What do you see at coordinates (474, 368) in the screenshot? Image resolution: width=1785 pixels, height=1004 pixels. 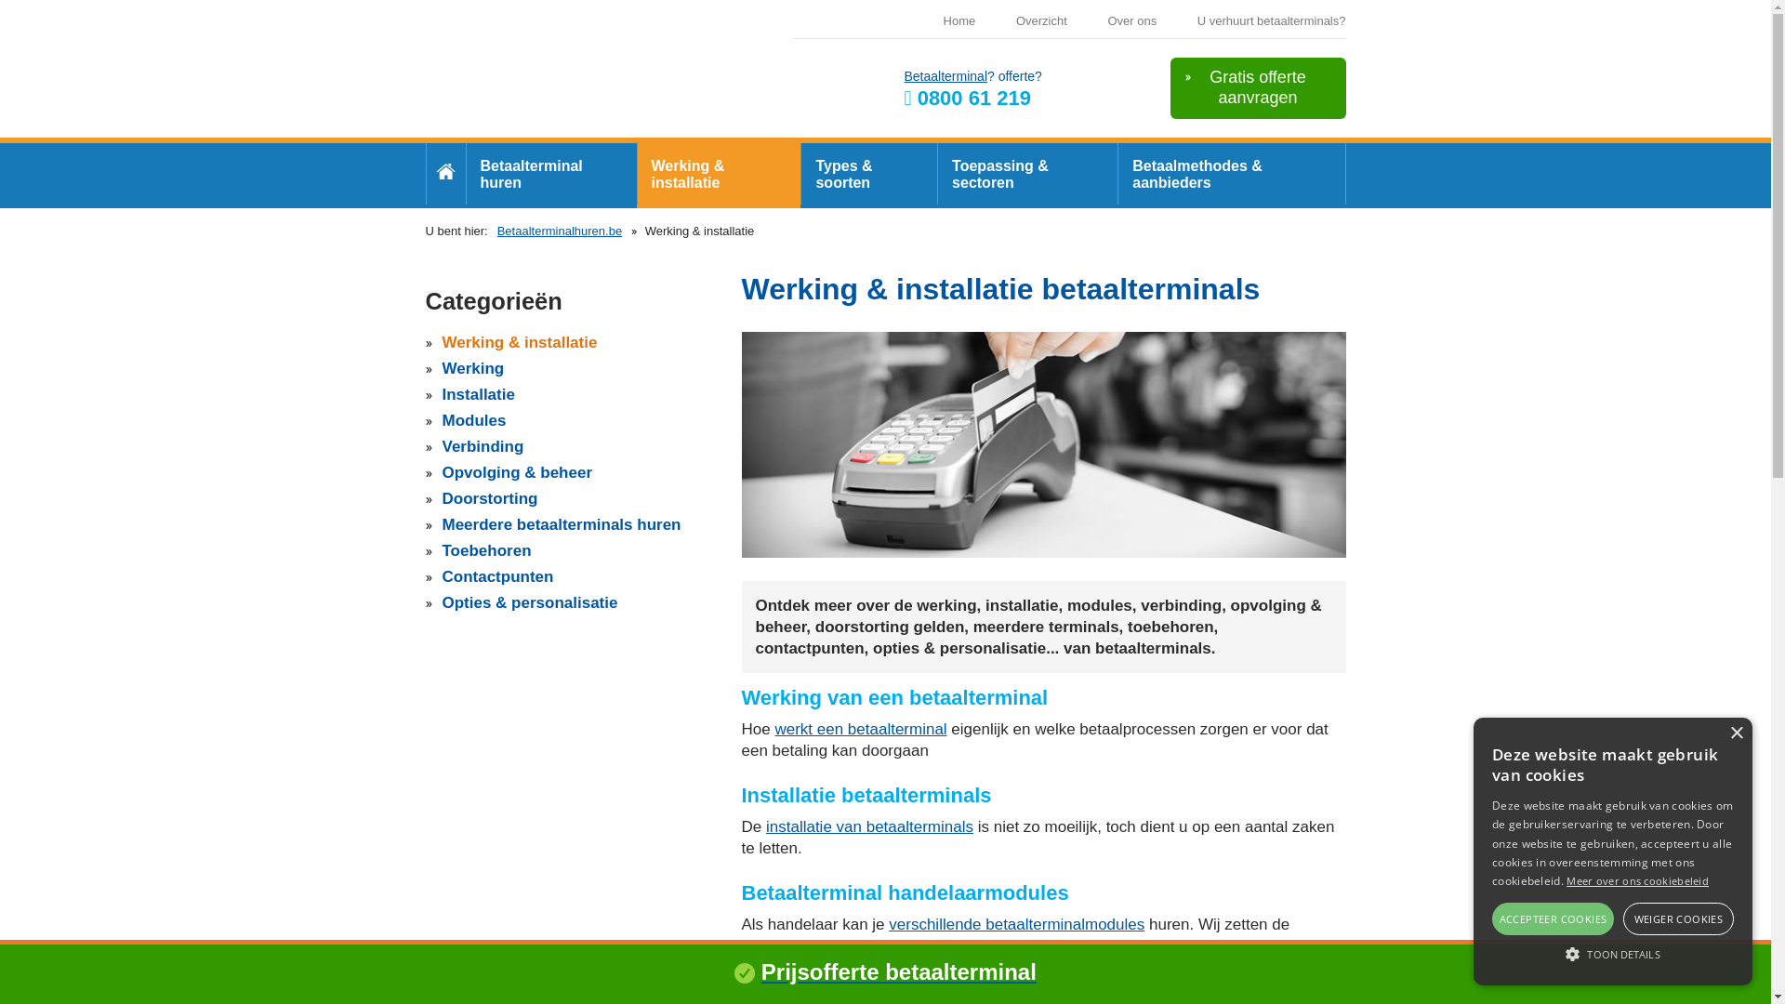 I see `Werking` at bounding box center [474, 368].